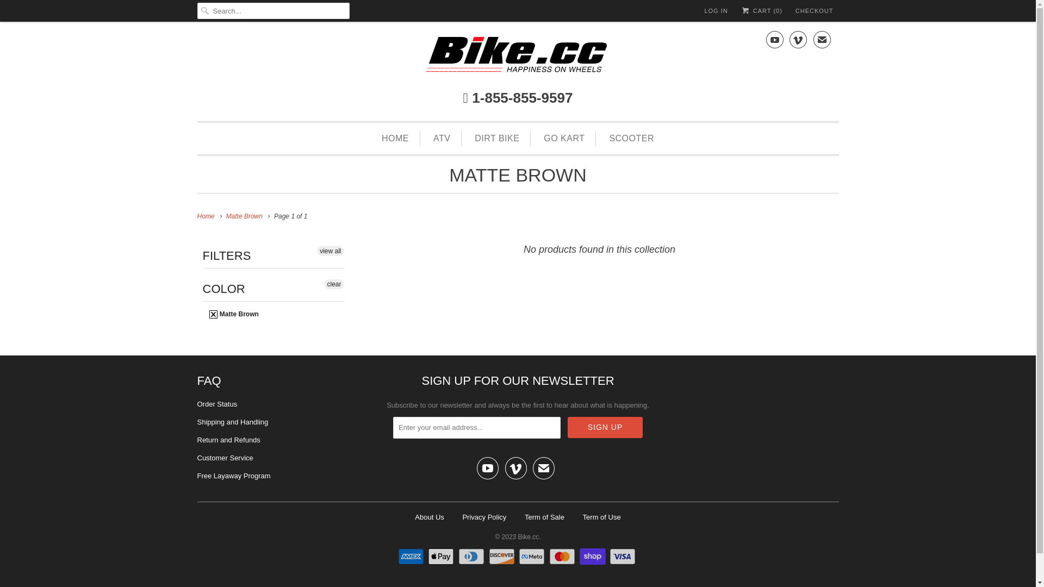 The image size is (1044, 587). What do you see at coordinates (331, 251) in the screenshot?
I see `view all` at bounding box center [331, 251].